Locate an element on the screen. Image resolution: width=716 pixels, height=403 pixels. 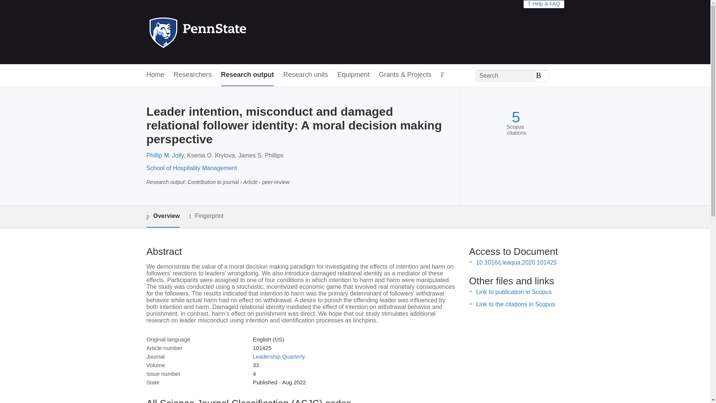
Leadership Quarterly is located at coordinates (279, 357).